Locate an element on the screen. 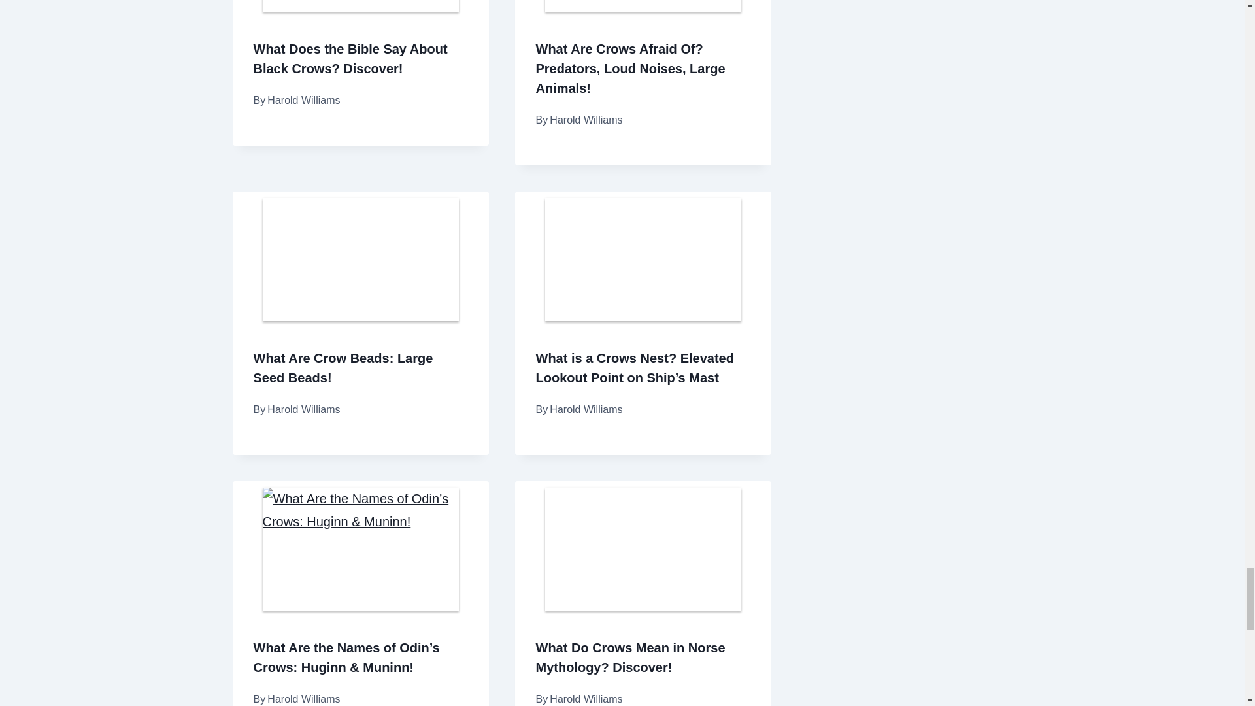  What Does the Bible Say About Black Crows? Discover! is located at coordinates (350, 58).